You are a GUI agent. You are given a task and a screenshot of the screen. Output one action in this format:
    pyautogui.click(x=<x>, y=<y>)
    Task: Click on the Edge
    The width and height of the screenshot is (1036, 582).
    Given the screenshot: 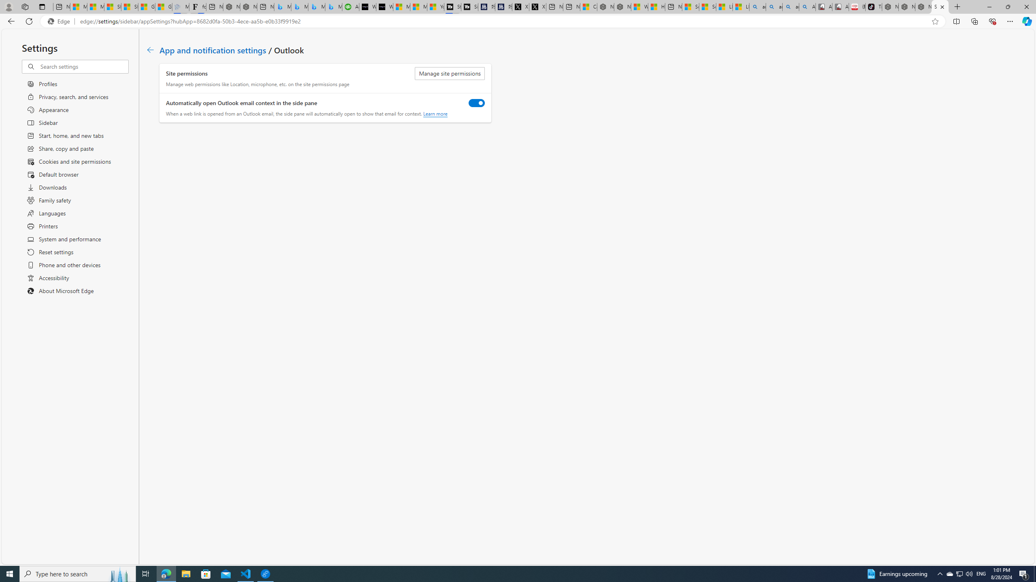 What is the action you would take?
    pyautogui.click(x=60, y=21)
    